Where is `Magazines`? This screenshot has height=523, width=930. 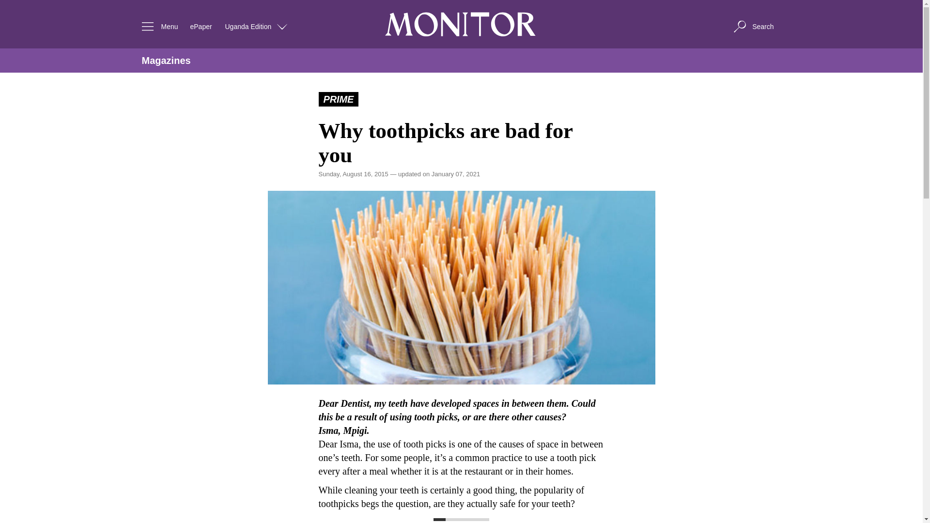 Magazines is located at coordinates (166, 61).